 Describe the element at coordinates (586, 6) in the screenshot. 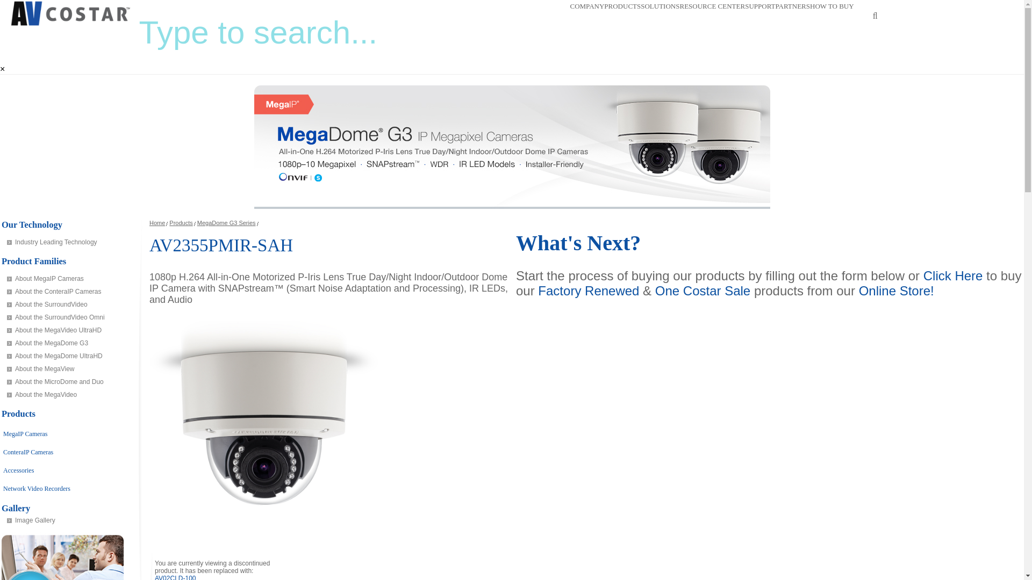

I see `COMPANY` at that location.